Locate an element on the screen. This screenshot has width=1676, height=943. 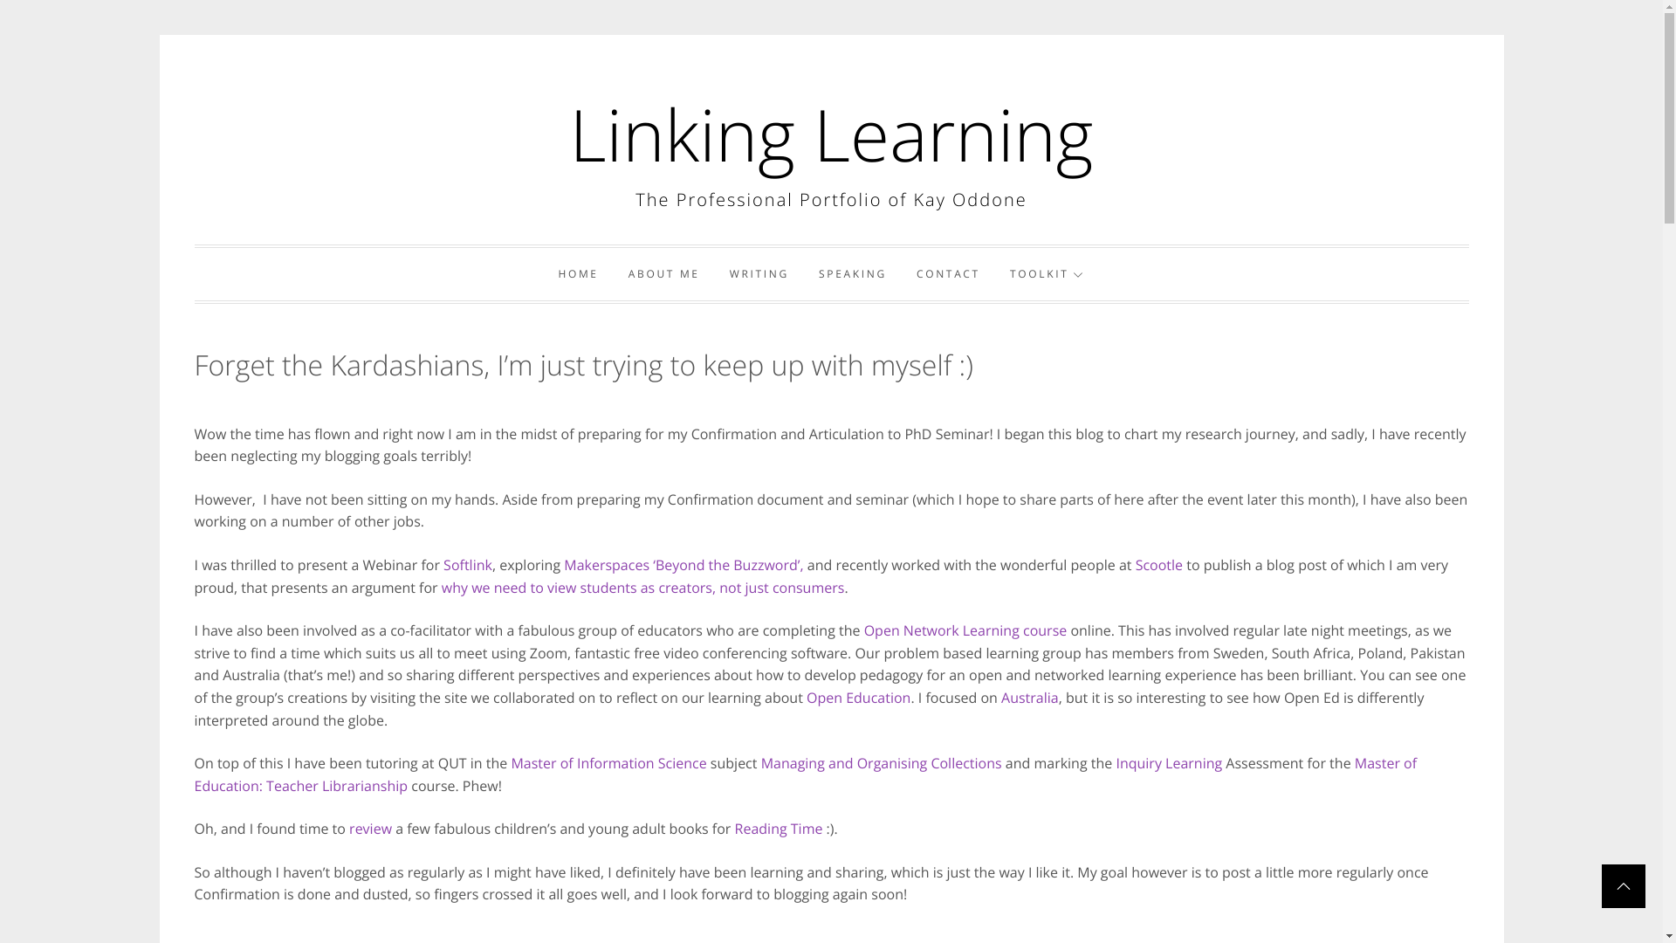
Scootle is located at coordinates (1159, 565).